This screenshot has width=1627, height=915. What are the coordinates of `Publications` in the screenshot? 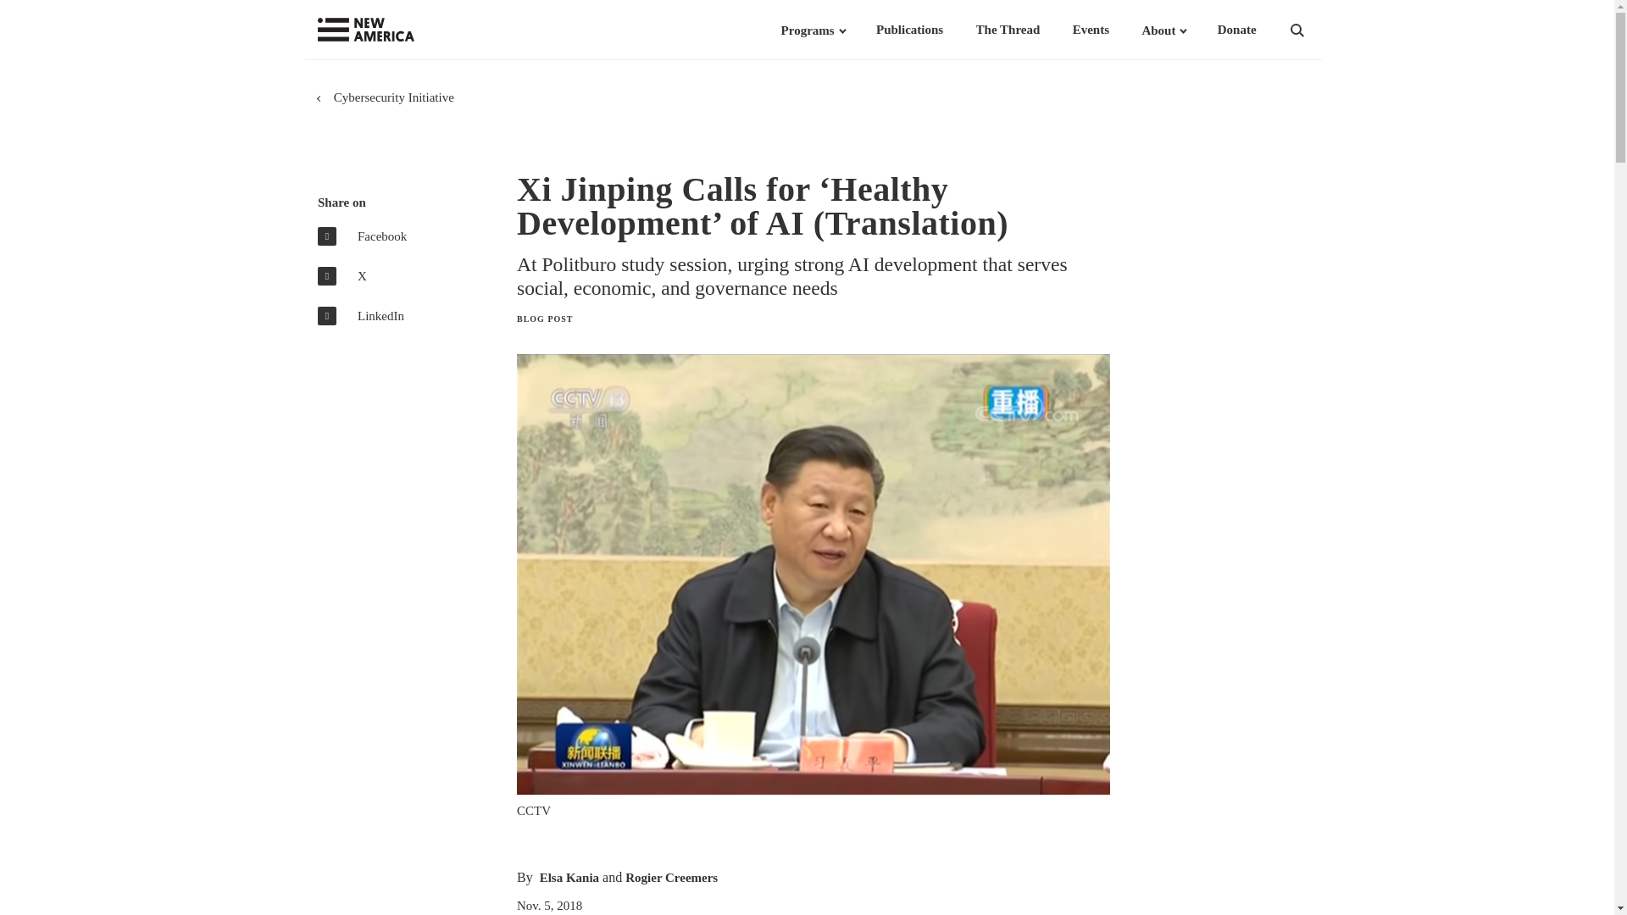 It's located at (910, 30).